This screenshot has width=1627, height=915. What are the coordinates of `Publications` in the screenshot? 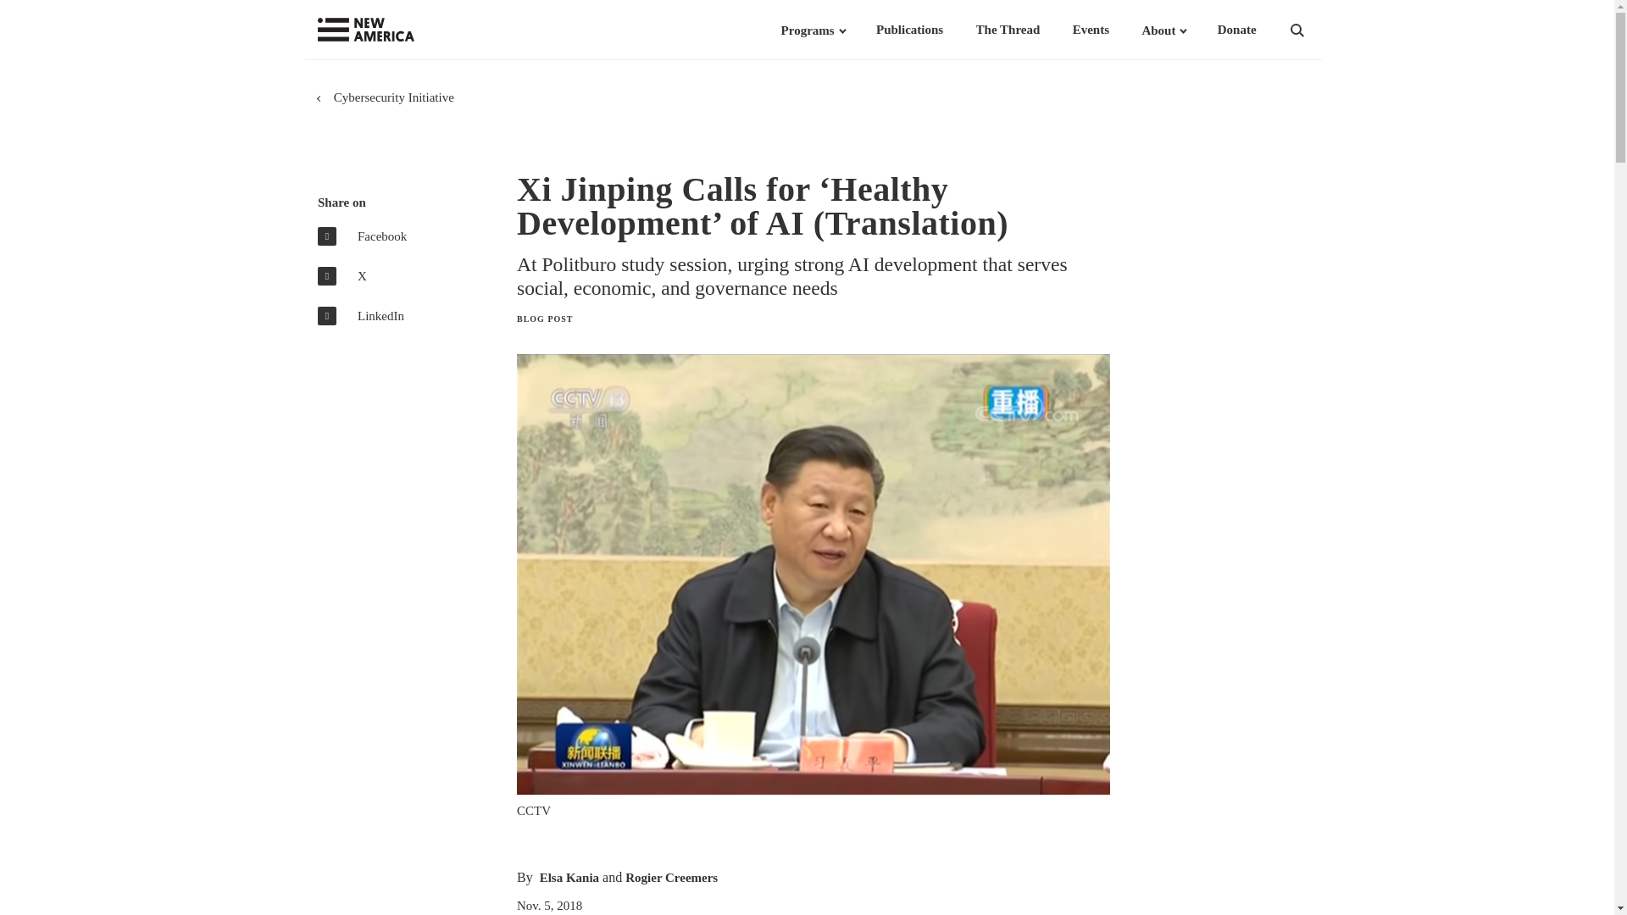 It's located at (910, 30).